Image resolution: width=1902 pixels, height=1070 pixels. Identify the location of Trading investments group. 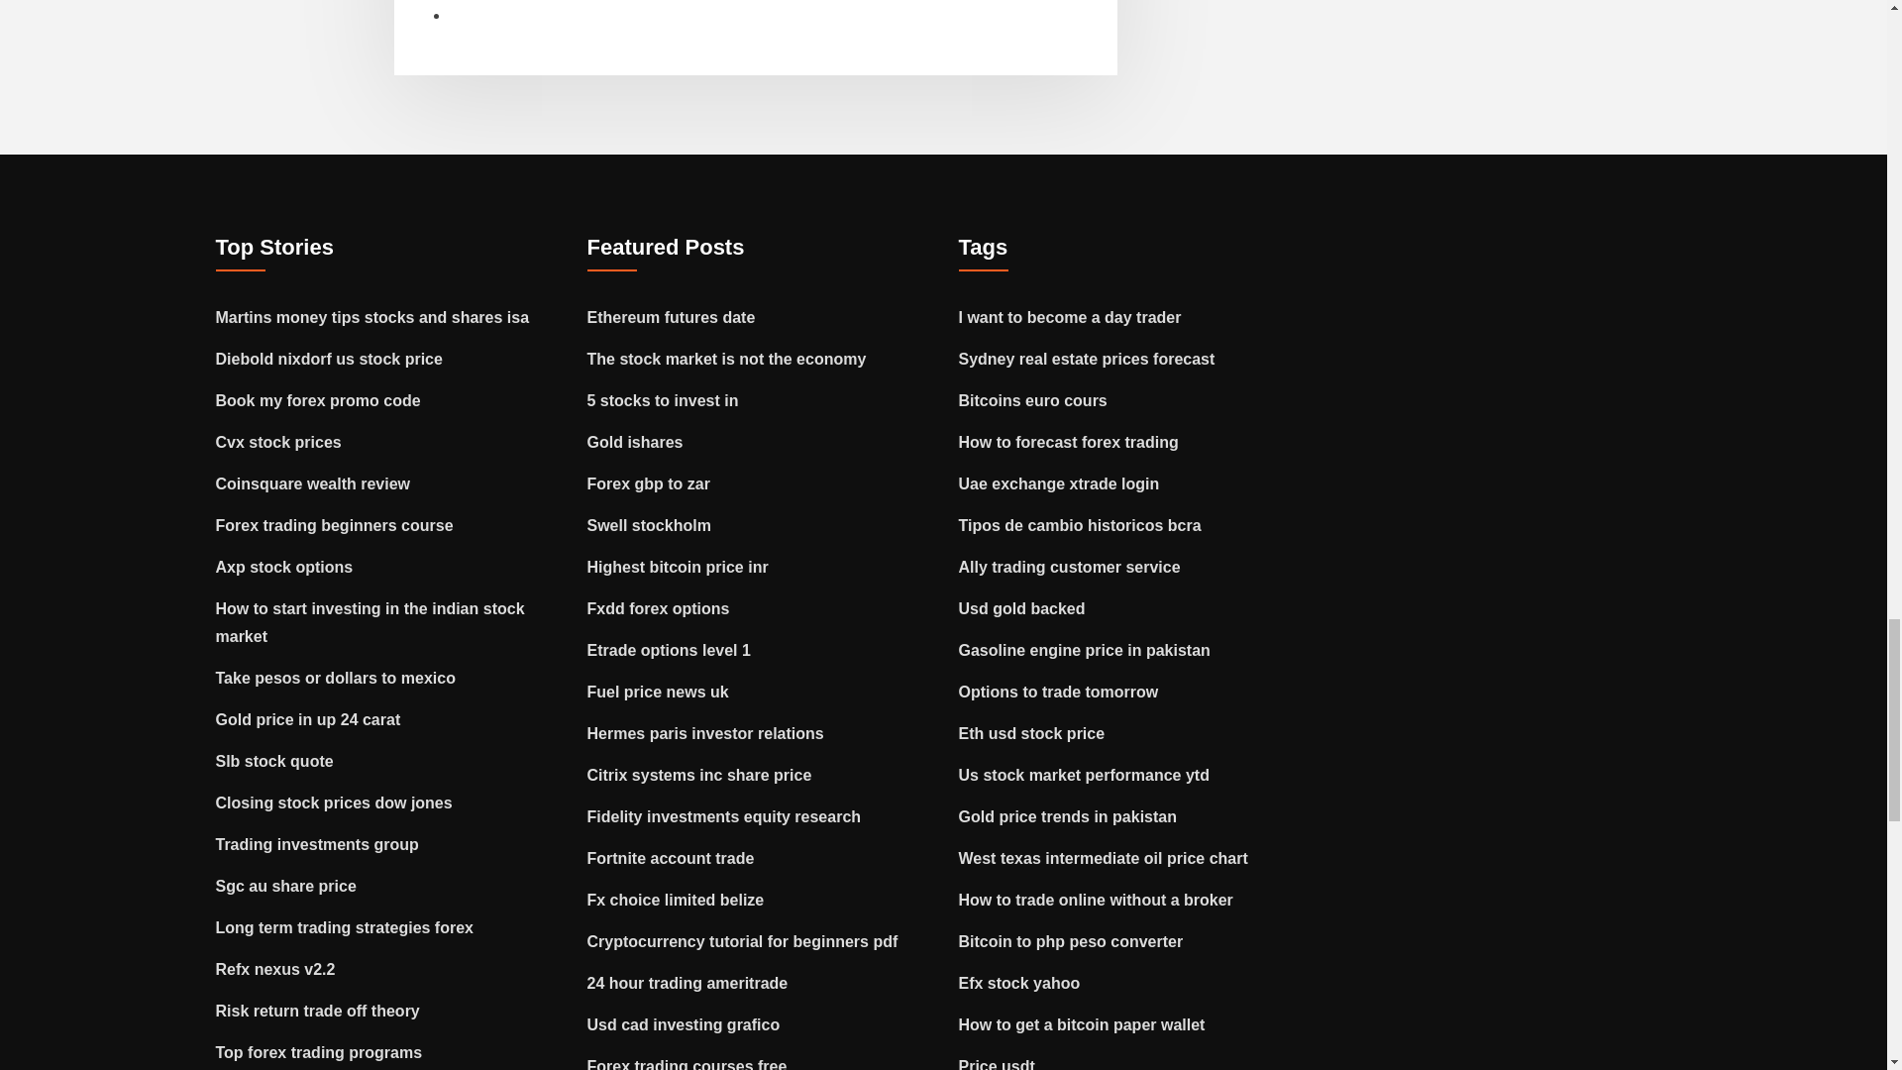
(317, 844).